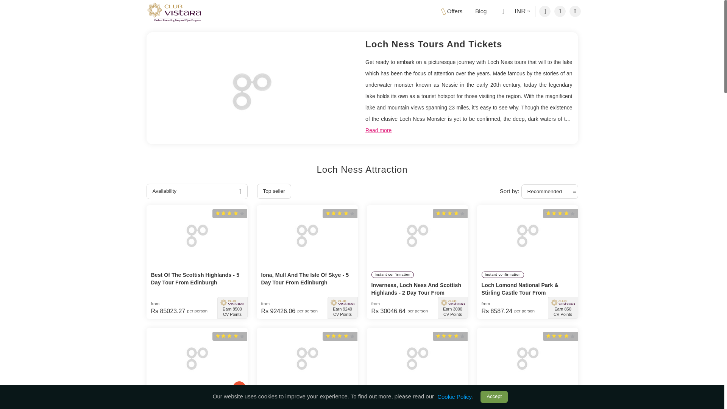 The height and width of the screenshot is (409, 727). I want to click on INR, so click(521, 11).